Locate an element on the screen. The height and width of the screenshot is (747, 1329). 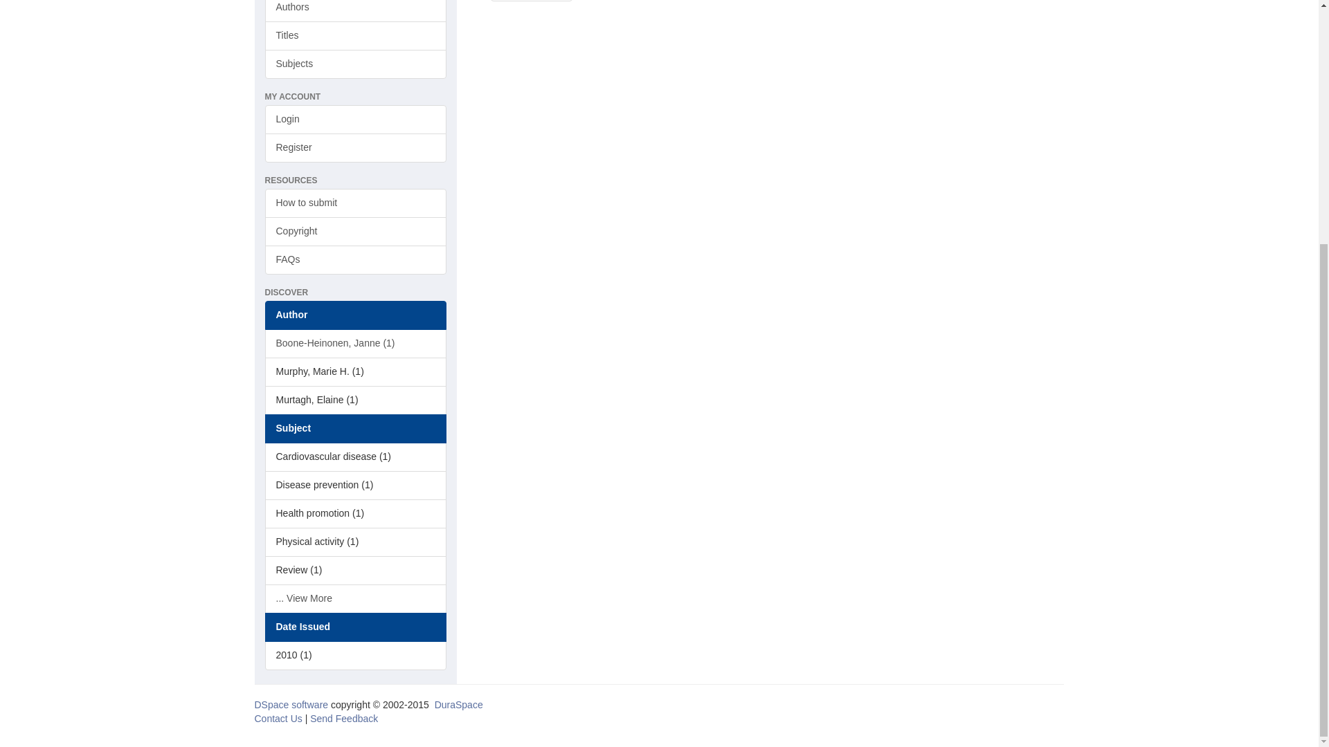
Login is located at coordinates (356, 120).